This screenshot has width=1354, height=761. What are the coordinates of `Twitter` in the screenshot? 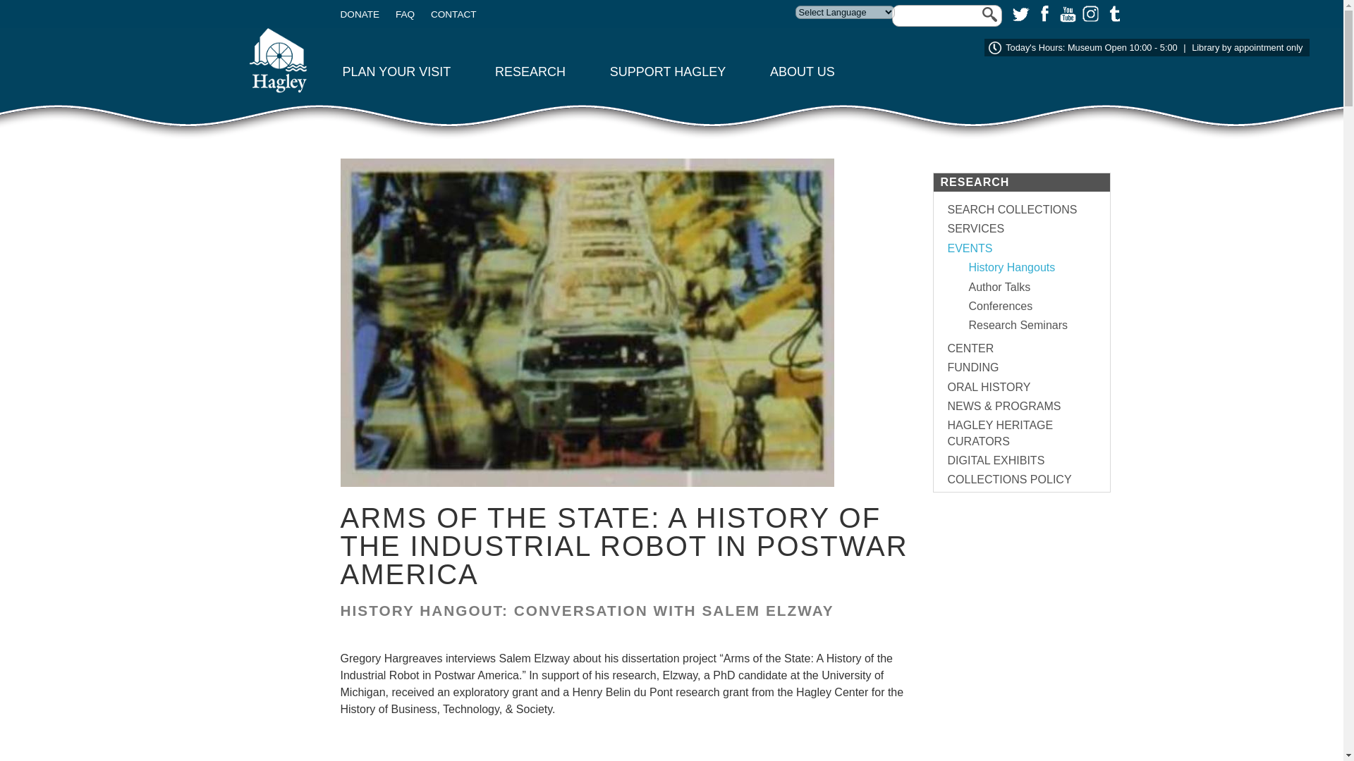 It's located at (1020, 13).